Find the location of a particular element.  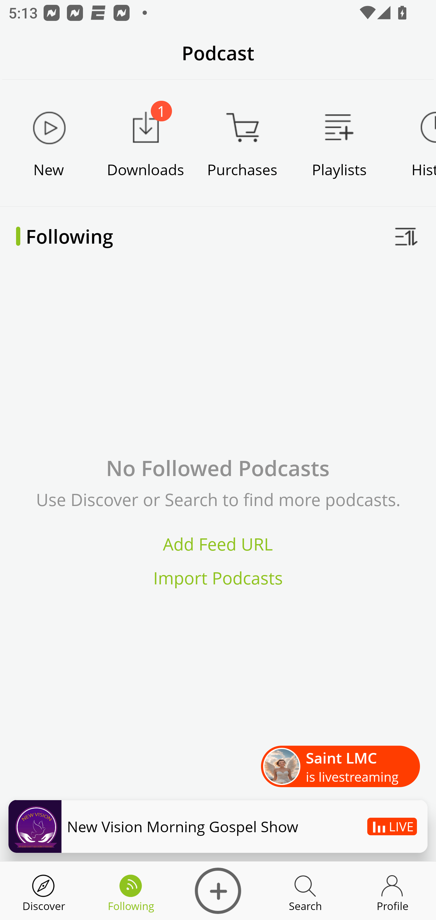

Podbean New Vision Morning Gospel Show LIVE is located at coordinates (218, 826).